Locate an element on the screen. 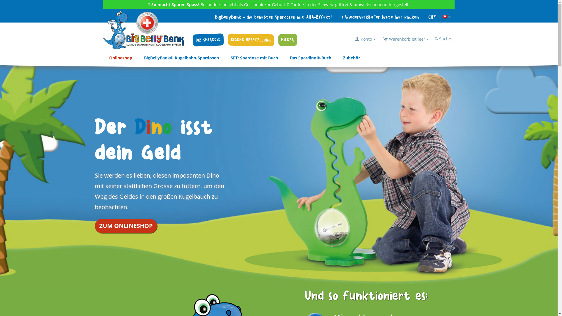 The image size is (562, 316). BILDER is located at coordinates (288, 40).